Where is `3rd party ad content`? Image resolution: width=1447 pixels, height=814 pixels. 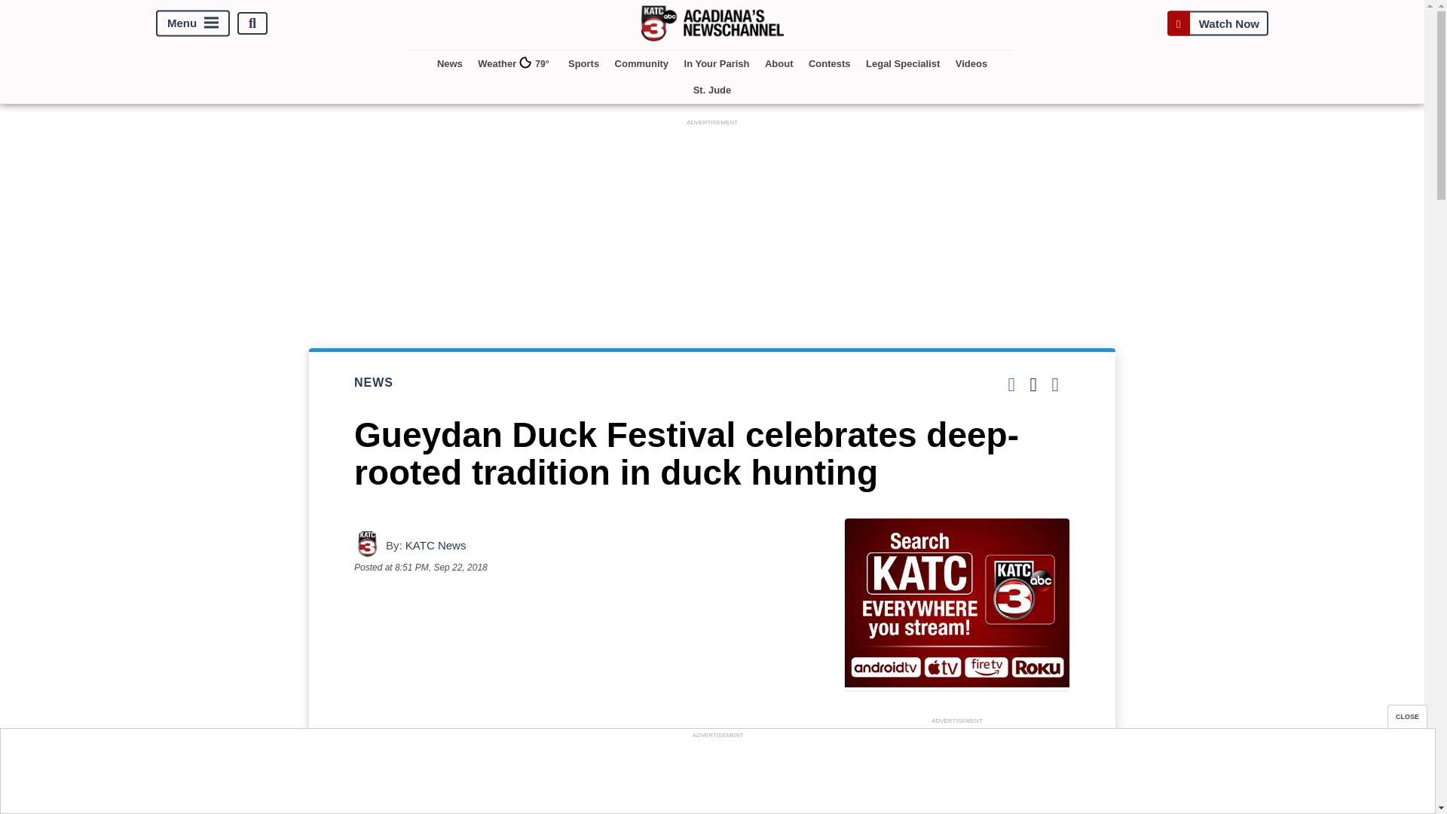 3rd party ad content is located at coordinates (957, 770).